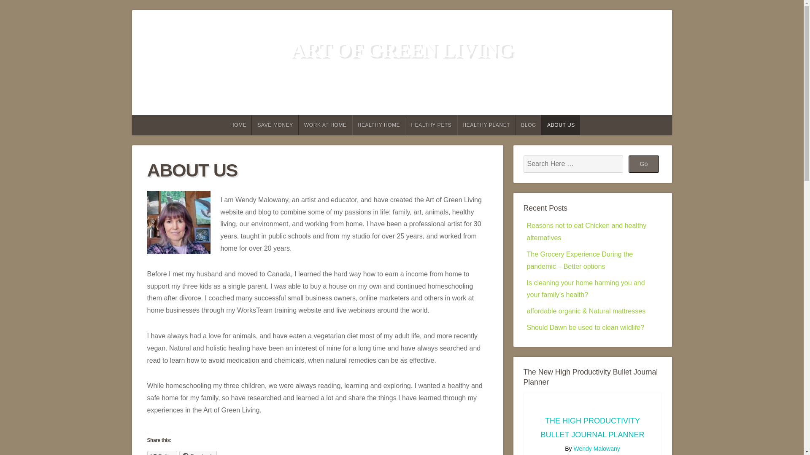 The image size is (810, 455). I want to click on Go, so click(644, 164).